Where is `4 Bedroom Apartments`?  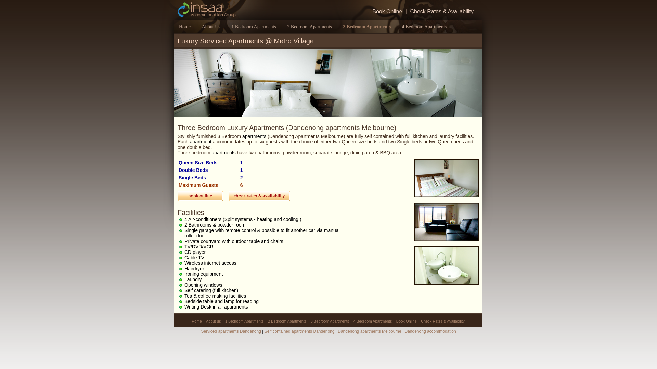 4 Bedroom Apartments is located at coordinates (424, 27).